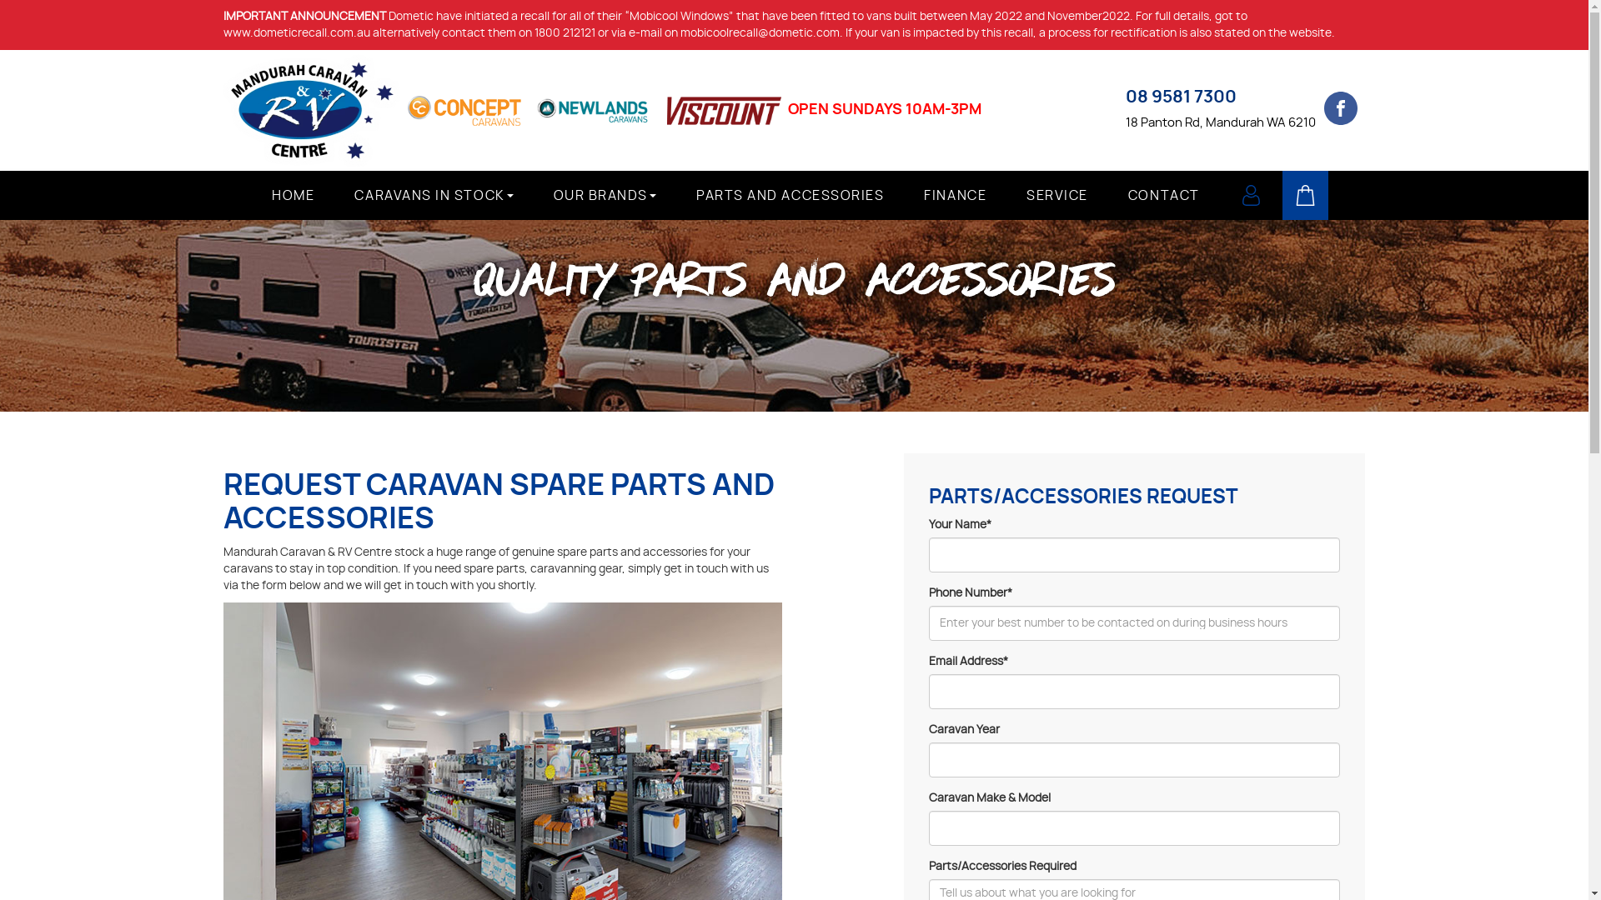  Describe the element at coordinates (297, 33) in the screenshot. I see `www.dometicrecall.com.au` at that location.